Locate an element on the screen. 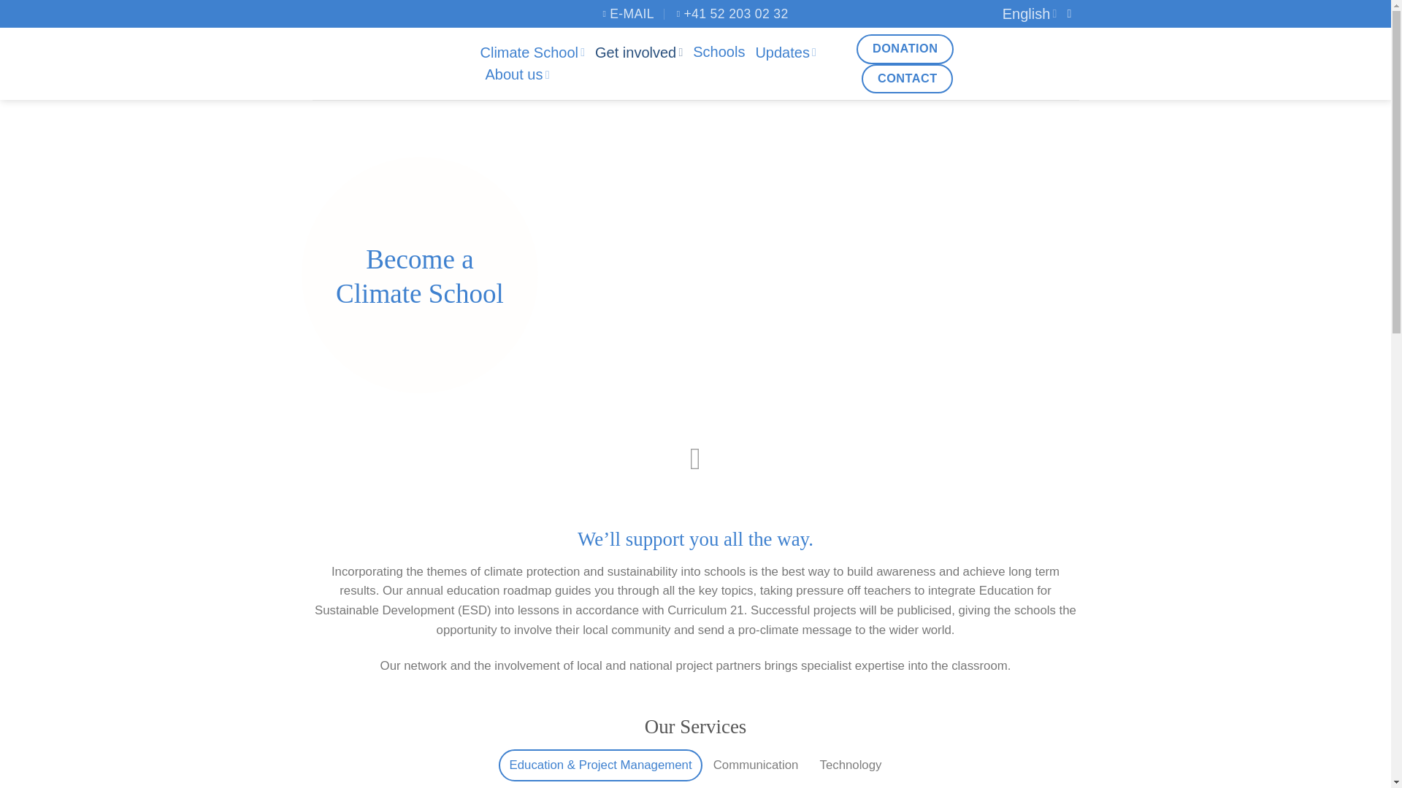 This screenshot has height=788, width=1402. About us is located at coordinates (517, 74).